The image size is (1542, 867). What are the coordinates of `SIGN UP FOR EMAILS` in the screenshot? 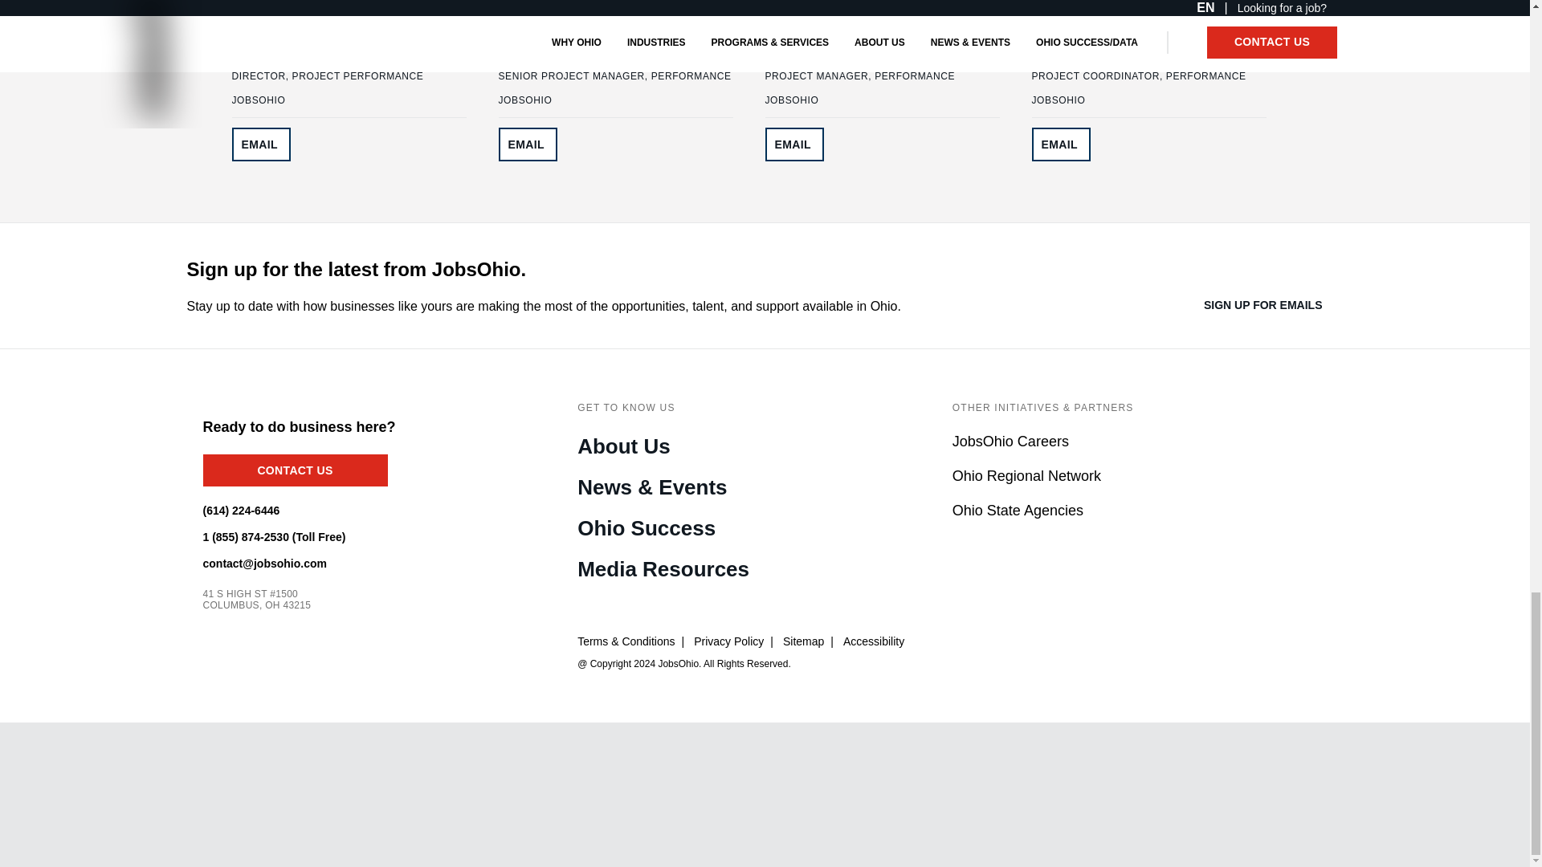 It's located at (1274, 305).